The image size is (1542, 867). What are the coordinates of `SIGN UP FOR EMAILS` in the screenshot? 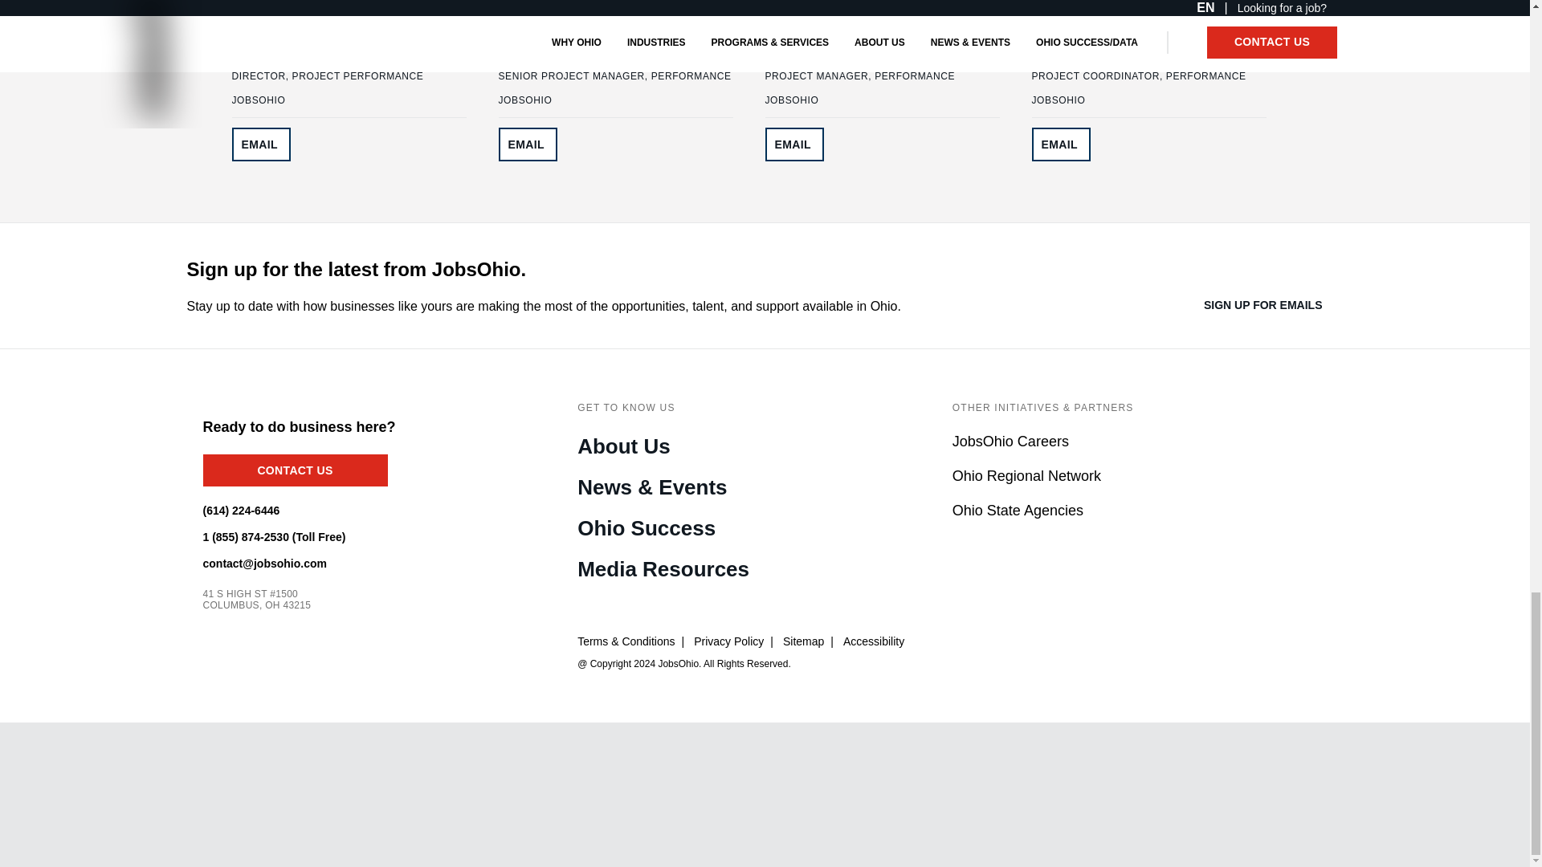 It's located at (1274, 305).